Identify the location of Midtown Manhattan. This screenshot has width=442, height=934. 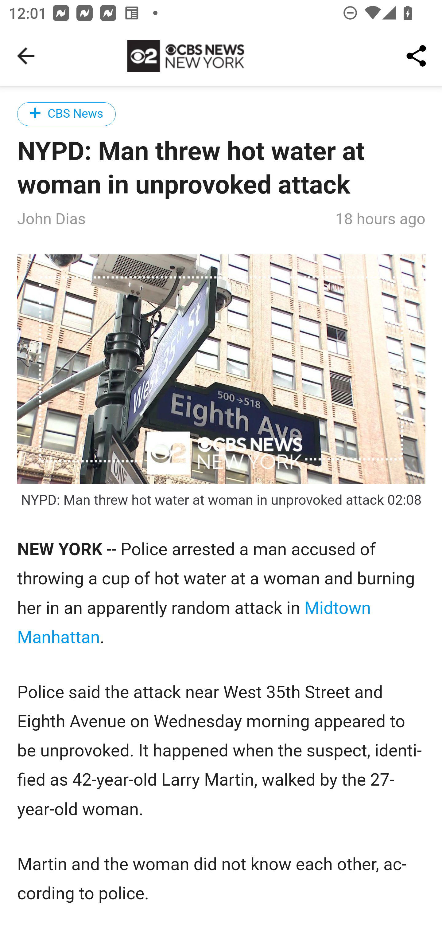
(195, 623).